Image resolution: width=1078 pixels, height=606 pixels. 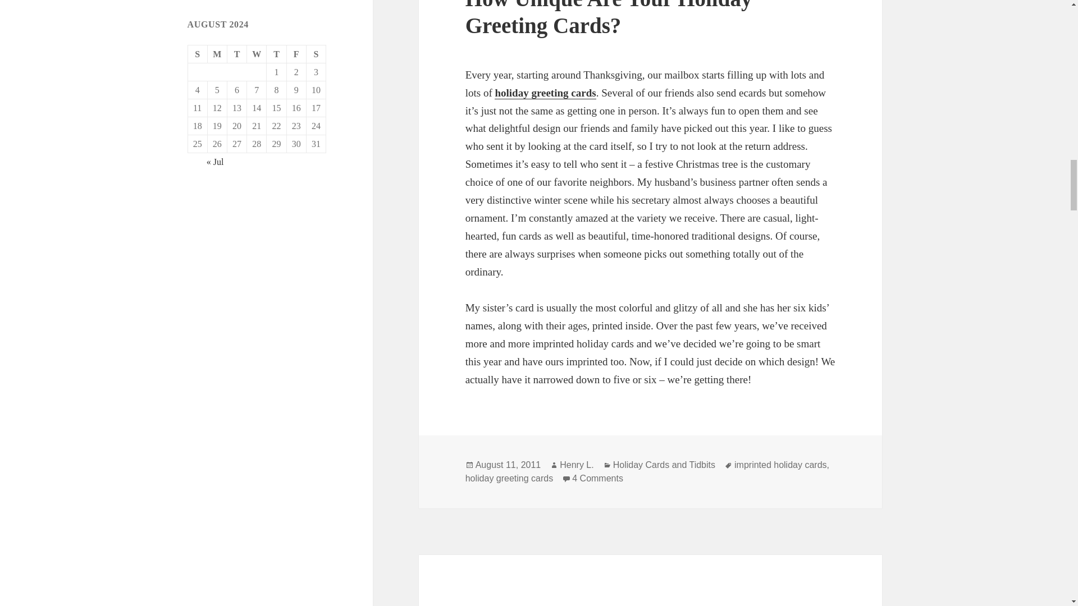 What do you see at coordinates (218, 54) in the screenshot?
I see `Monday` at bounding box center [218, 54].